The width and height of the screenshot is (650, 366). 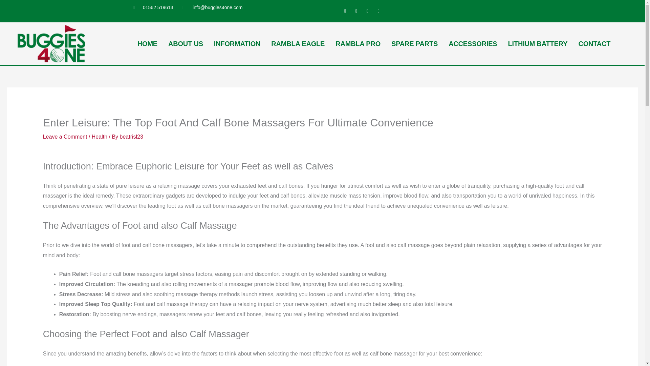 What do you see at coordinates (147, 43) in the screenshot?
I see `HOME` at bounding box center [147, 43].